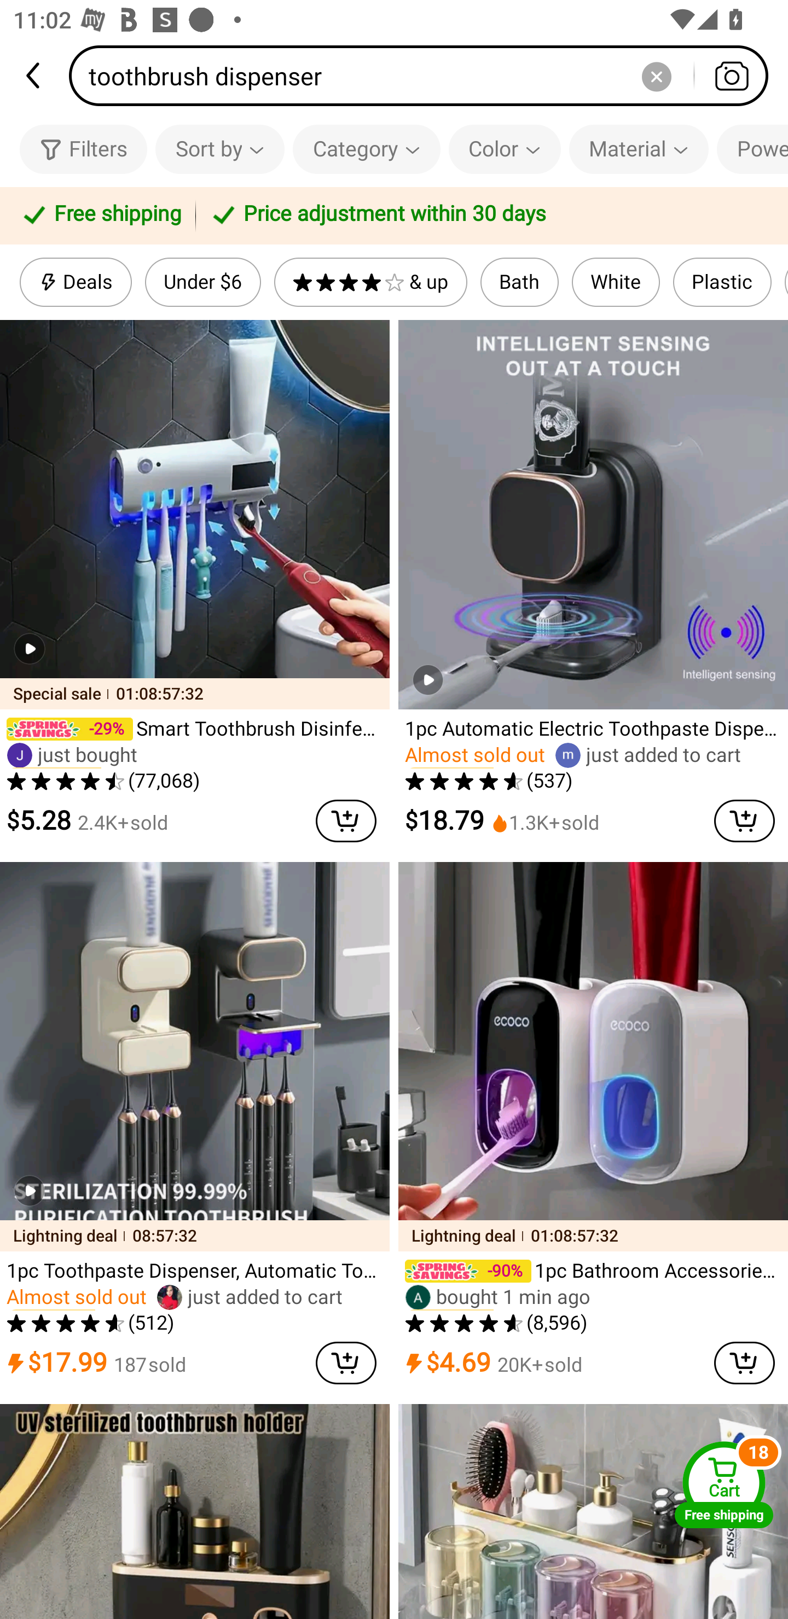 Image resolution: width=788 pixels, height=1619 pixels. I want to click on Bath, so click(519, 282).